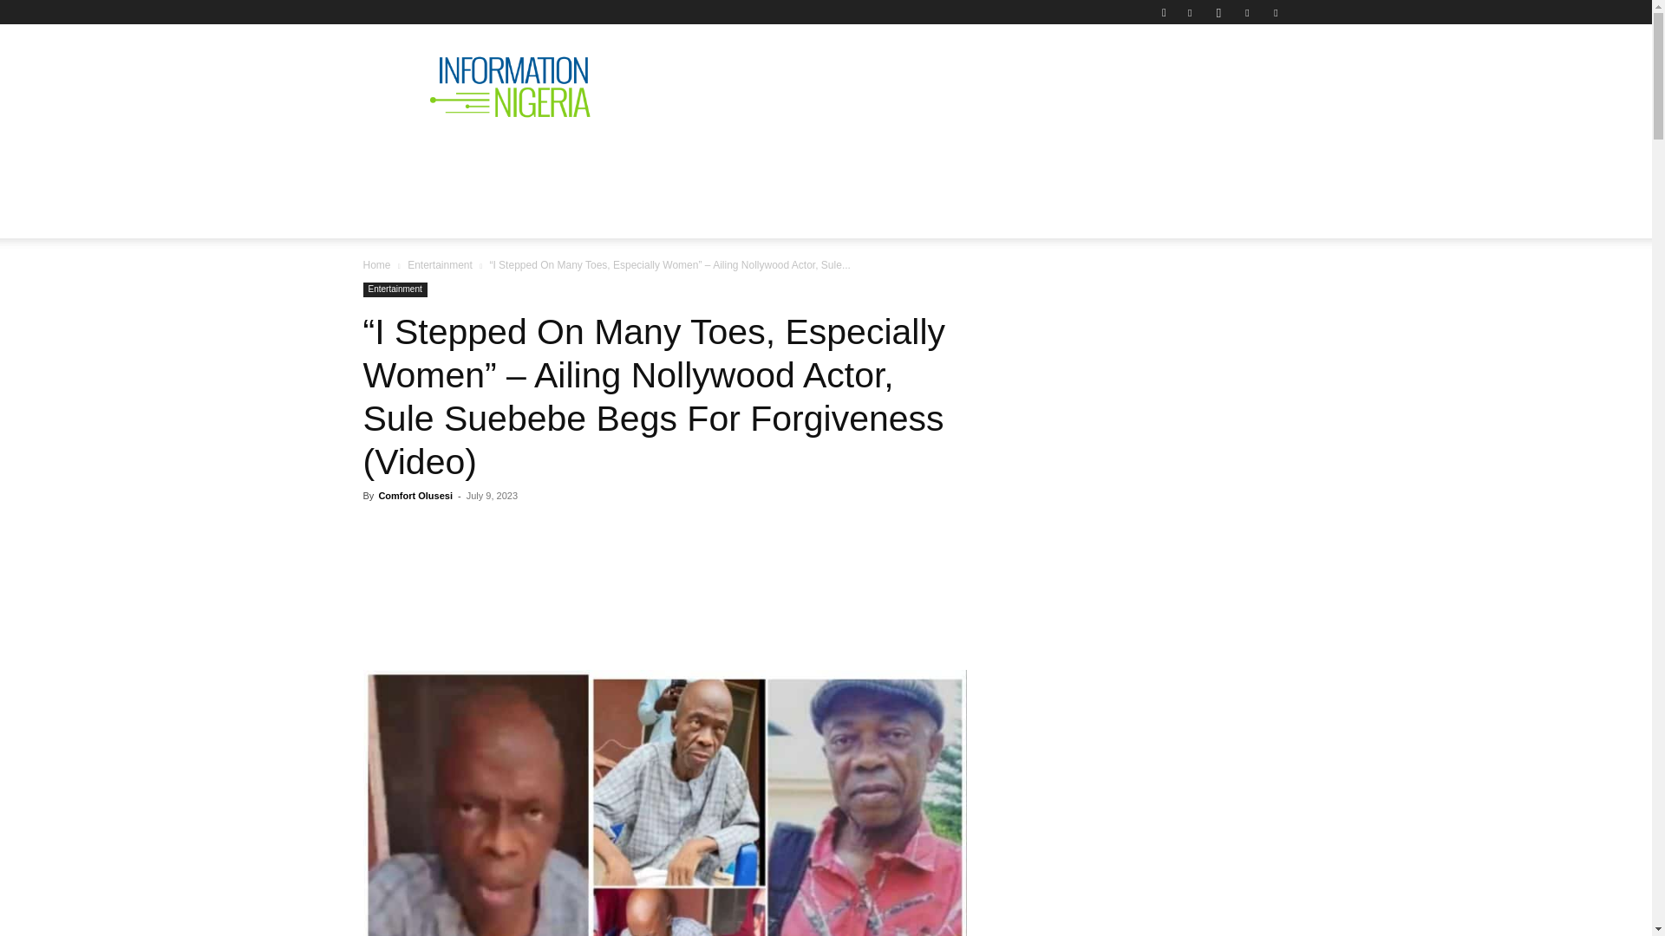 Image resolution: width=1665 pixels, height=936 pixels. I want to click on Twitter, so click(1247, 12).